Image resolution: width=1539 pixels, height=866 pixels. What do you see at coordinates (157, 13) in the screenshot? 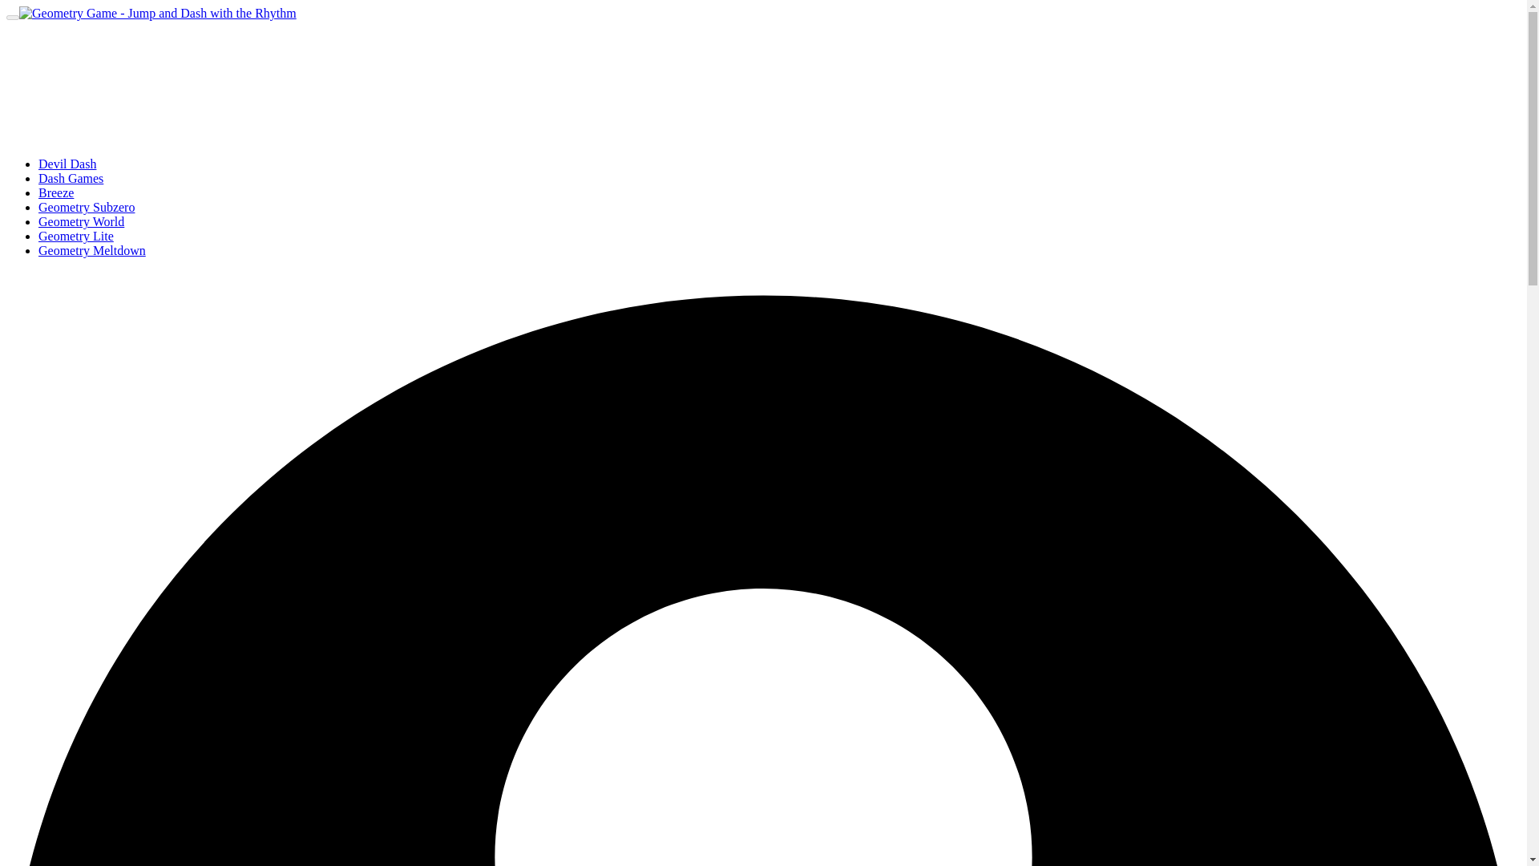
I see `Geometry Game - Jump and Dash with the Rhythm` at bounding box center [157, 13].